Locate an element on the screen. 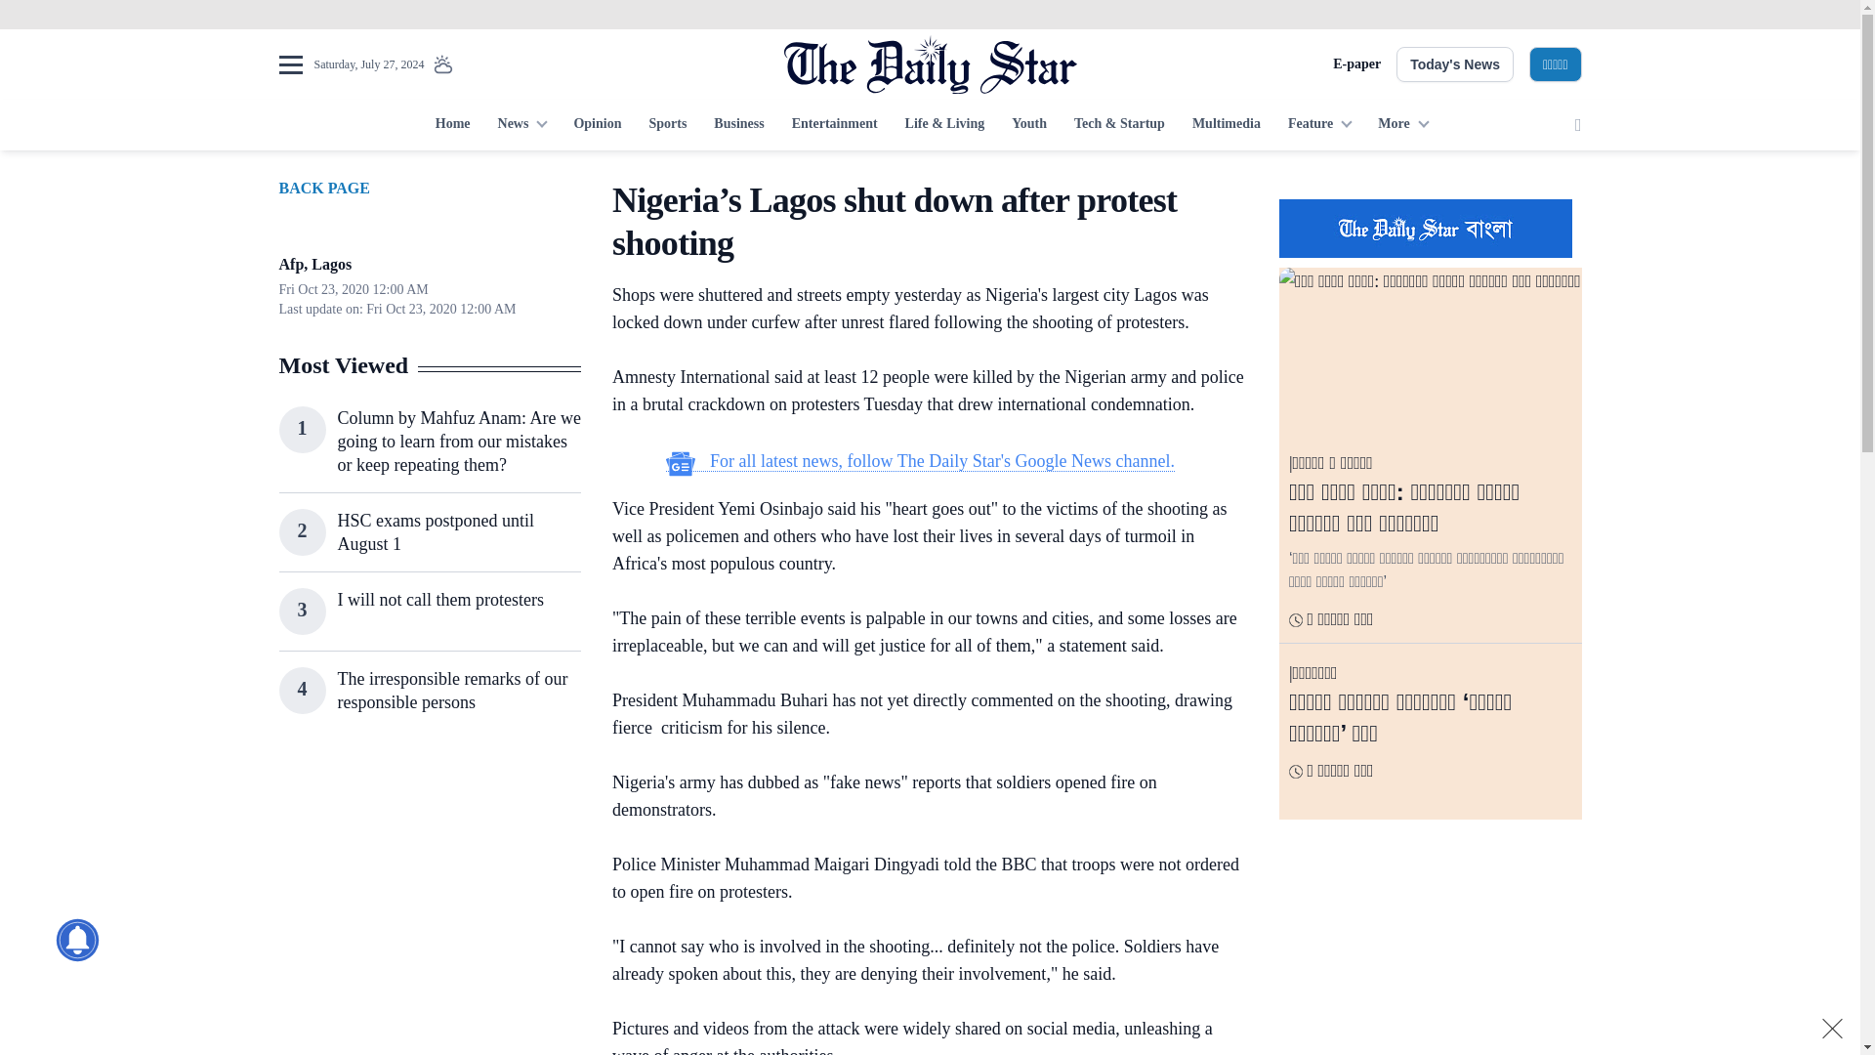  Multimedia is located at coordinates (1227, 125).